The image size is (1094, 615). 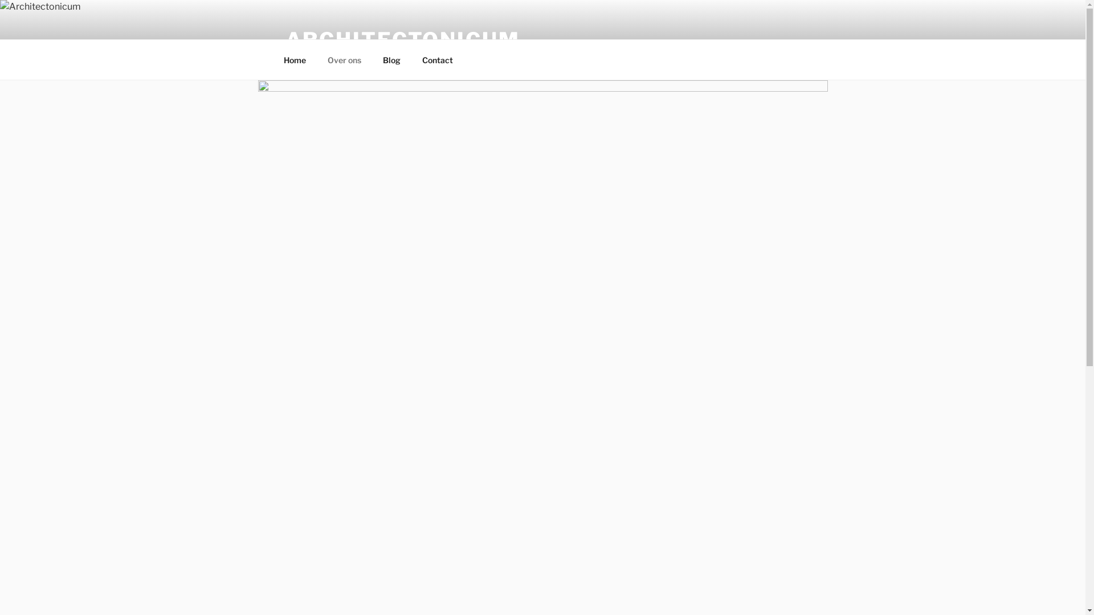 I want to click on Home, so click(x=295, y=59).